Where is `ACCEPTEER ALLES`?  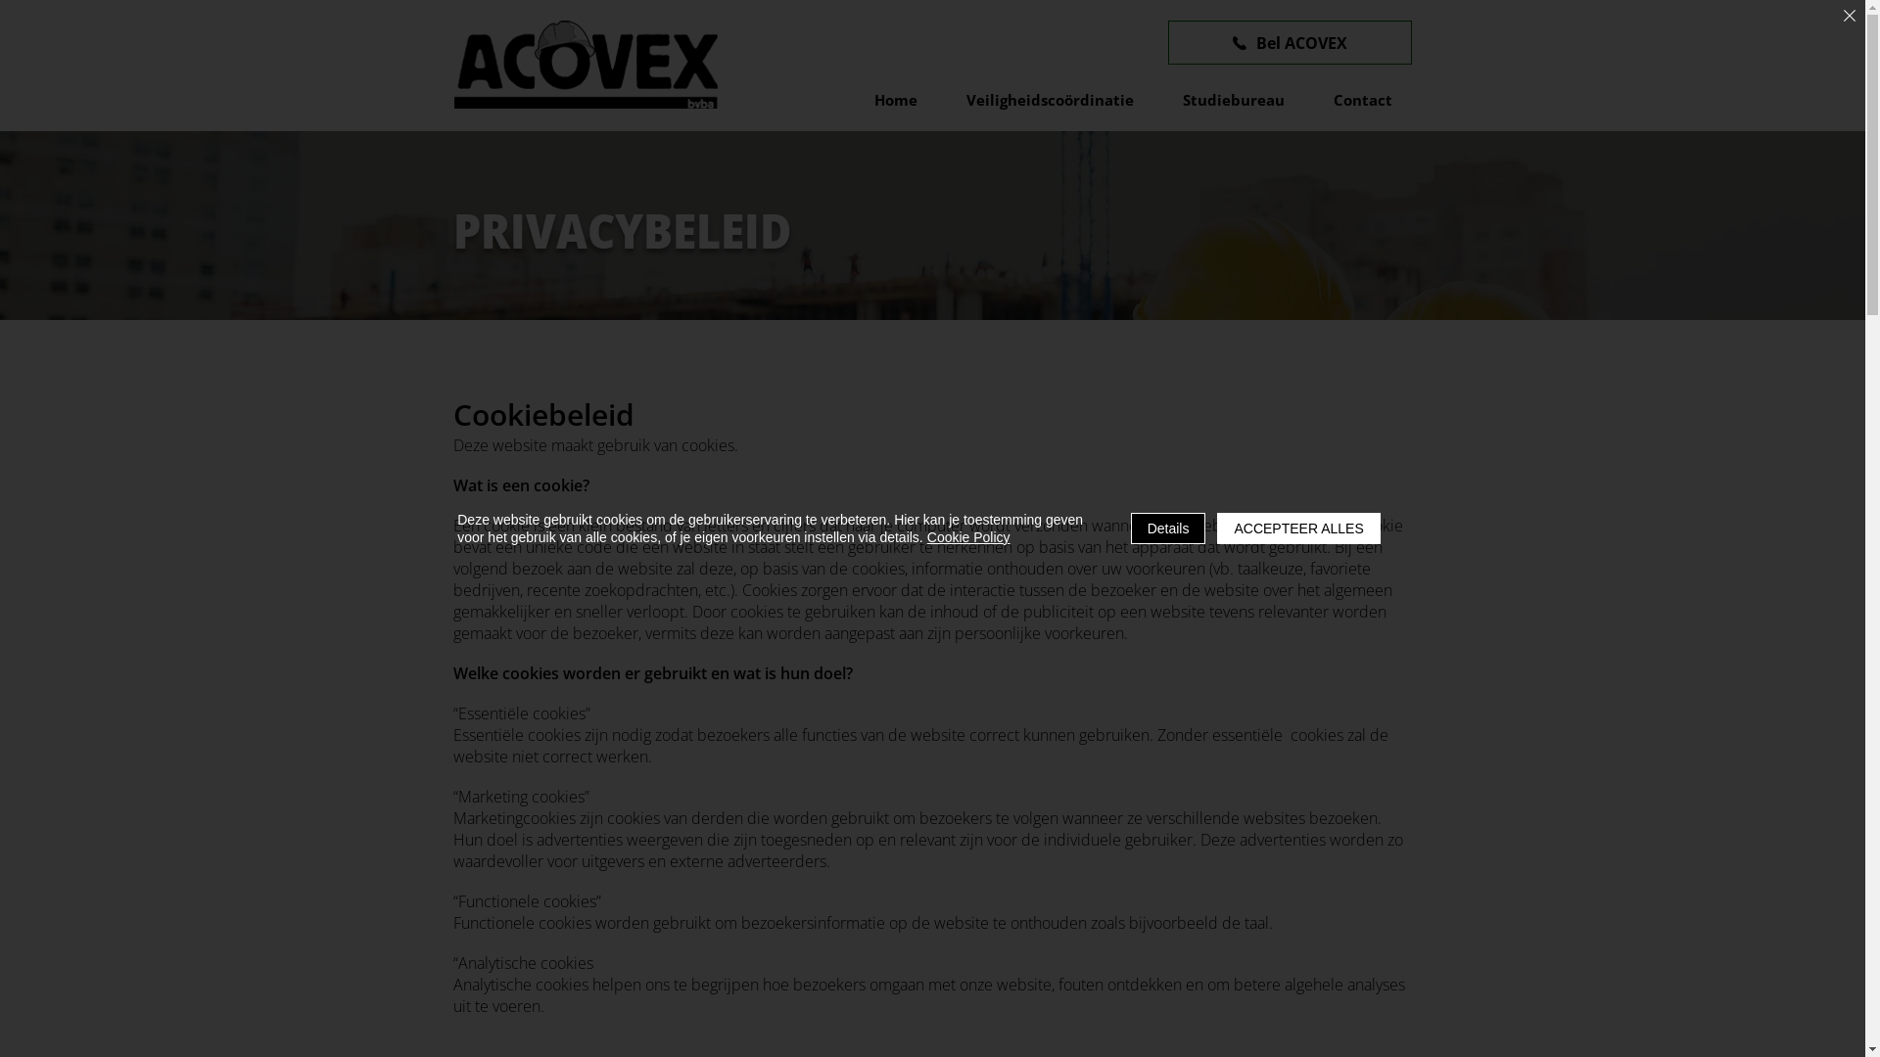 ACCEPTEER ALLES is located at coordinates (1298, 528).